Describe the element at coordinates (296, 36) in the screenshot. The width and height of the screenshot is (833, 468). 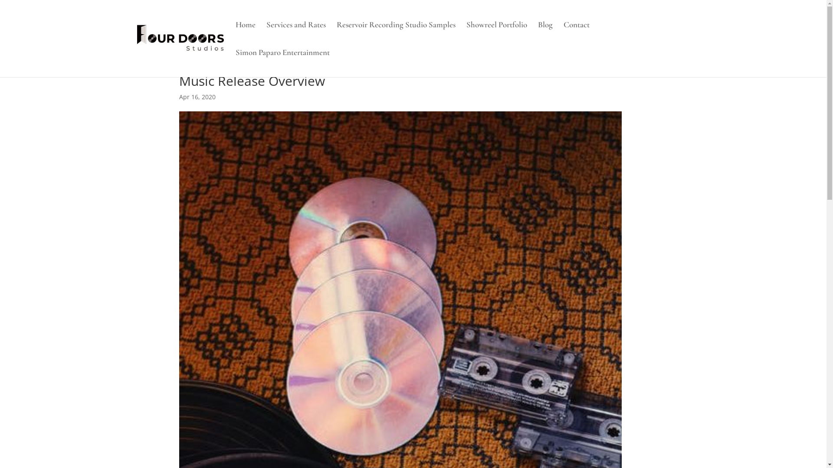
I see `Services and Rates` at that location.